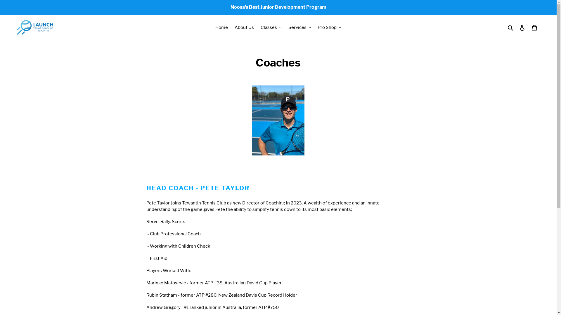 The image size is (561, 315). I want to click on Noosa's Best Junior Development Program, so click(278, 7).